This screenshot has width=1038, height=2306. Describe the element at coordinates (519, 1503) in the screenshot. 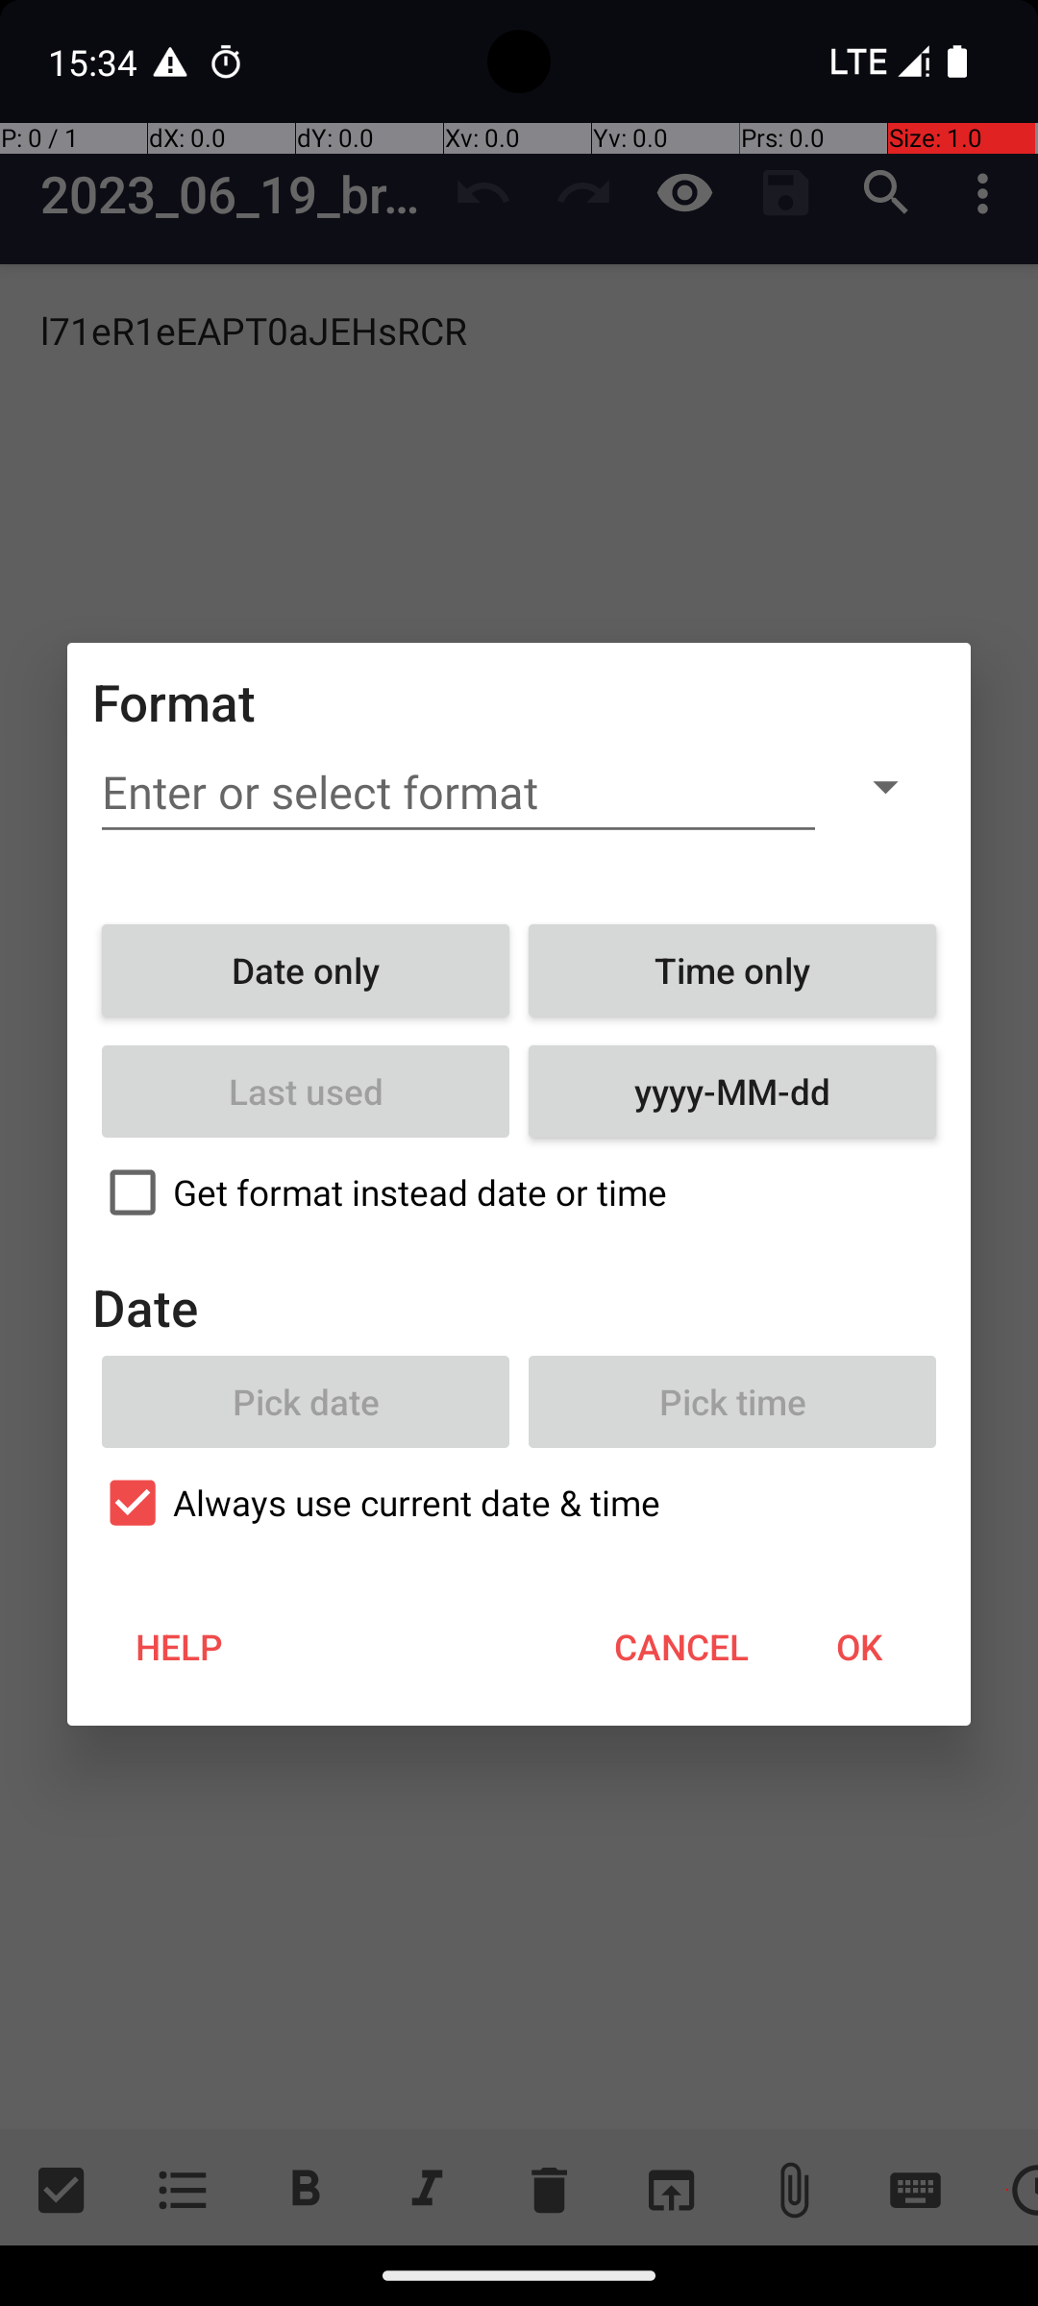

I see `Always use current date & time` at that location.